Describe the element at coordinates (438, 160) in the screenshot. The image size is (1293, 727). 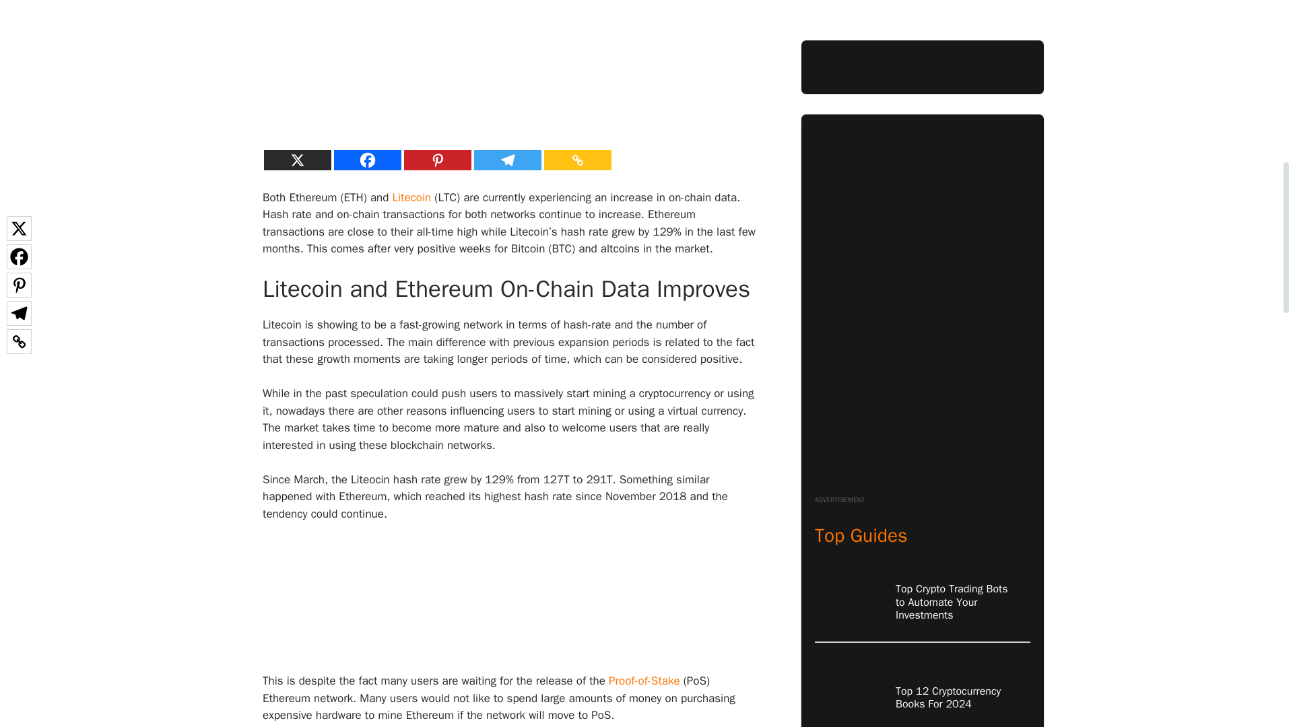
I see `Pinterest` at that location.